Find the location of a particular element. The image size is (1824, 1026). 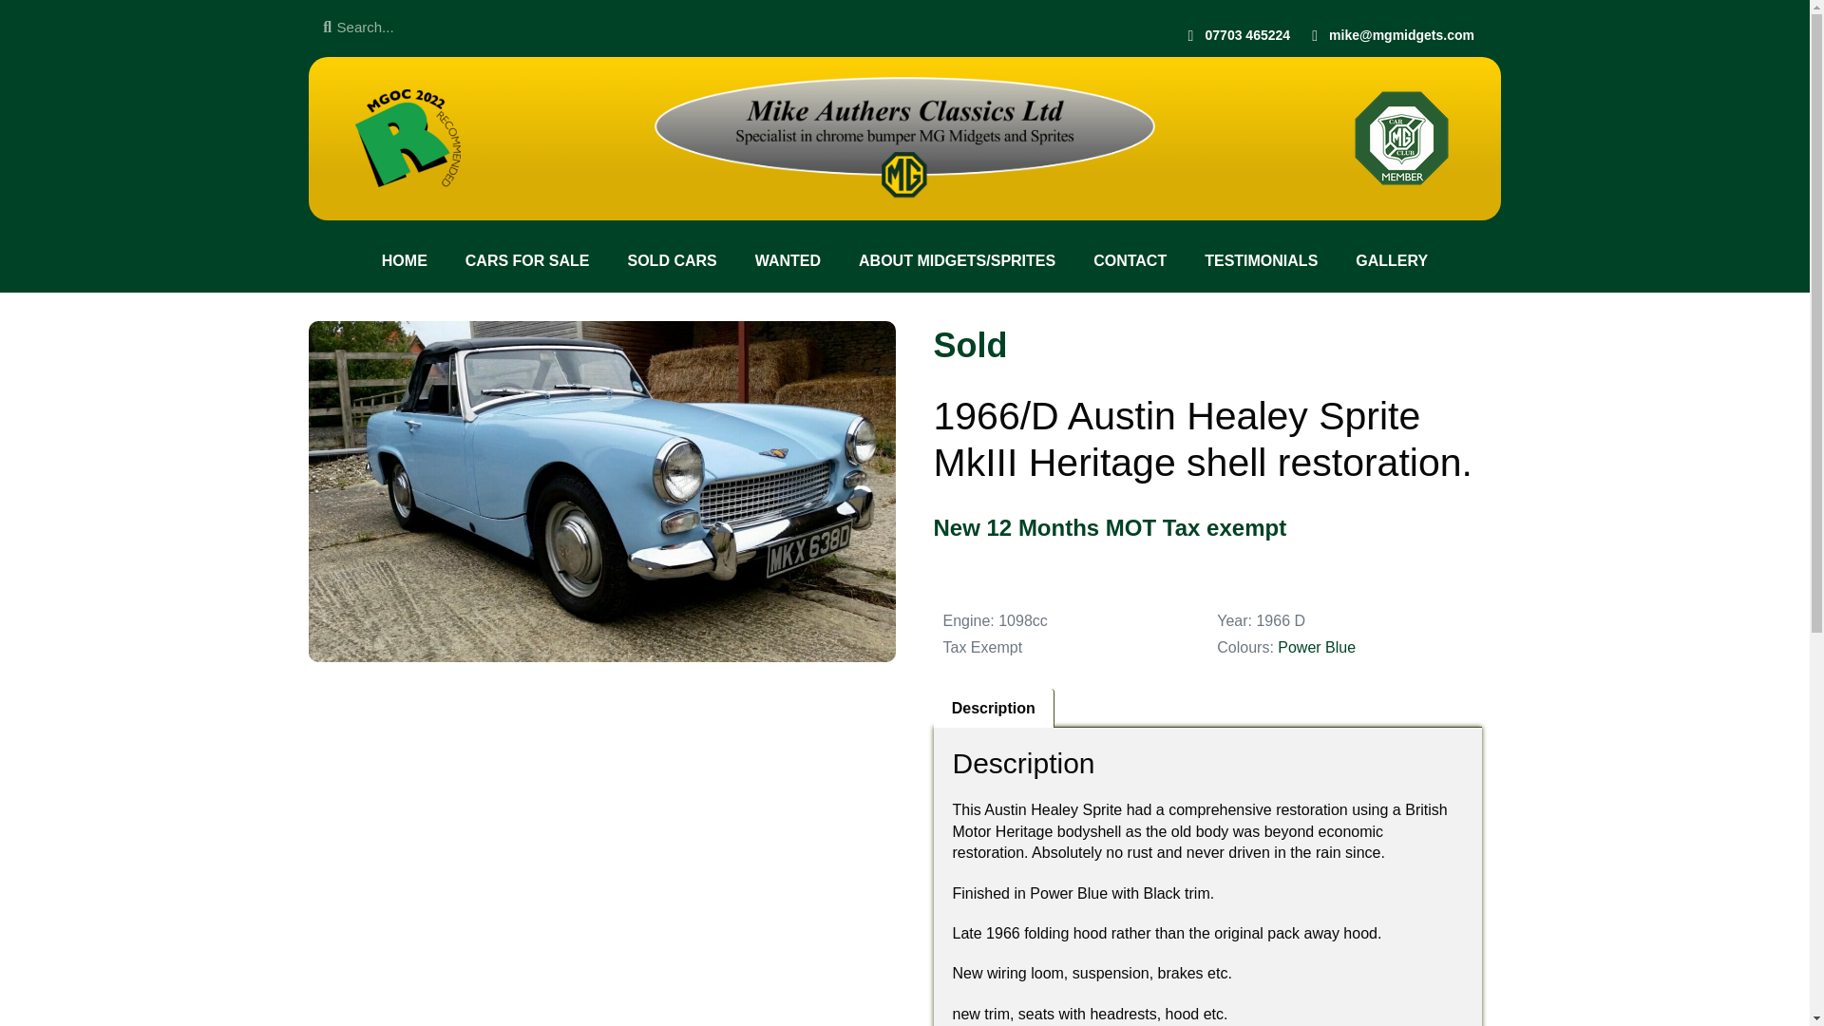

WANTED is located at coordinates (788, 260).